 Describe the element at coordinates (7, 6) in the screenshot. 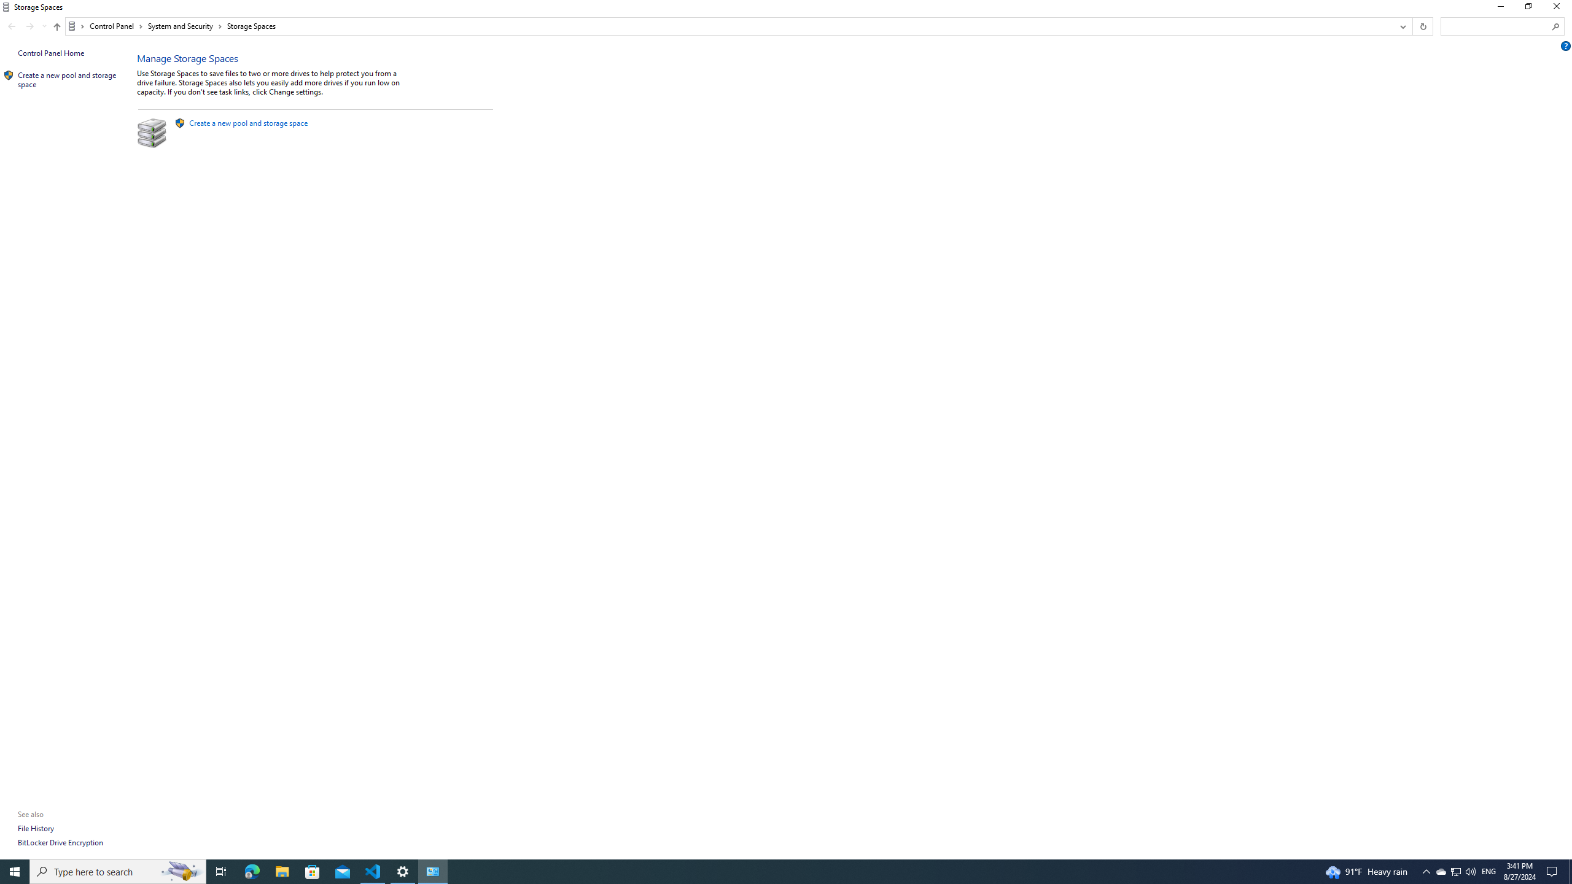

I see `System` at that location.